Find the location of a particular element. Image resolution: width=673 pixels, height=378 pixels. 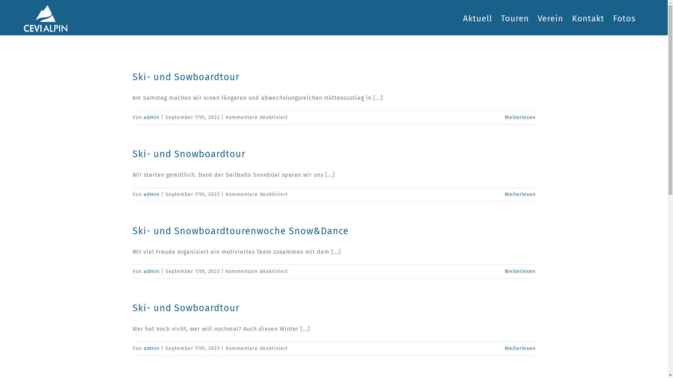

admin is located at coordinates (151, 118).